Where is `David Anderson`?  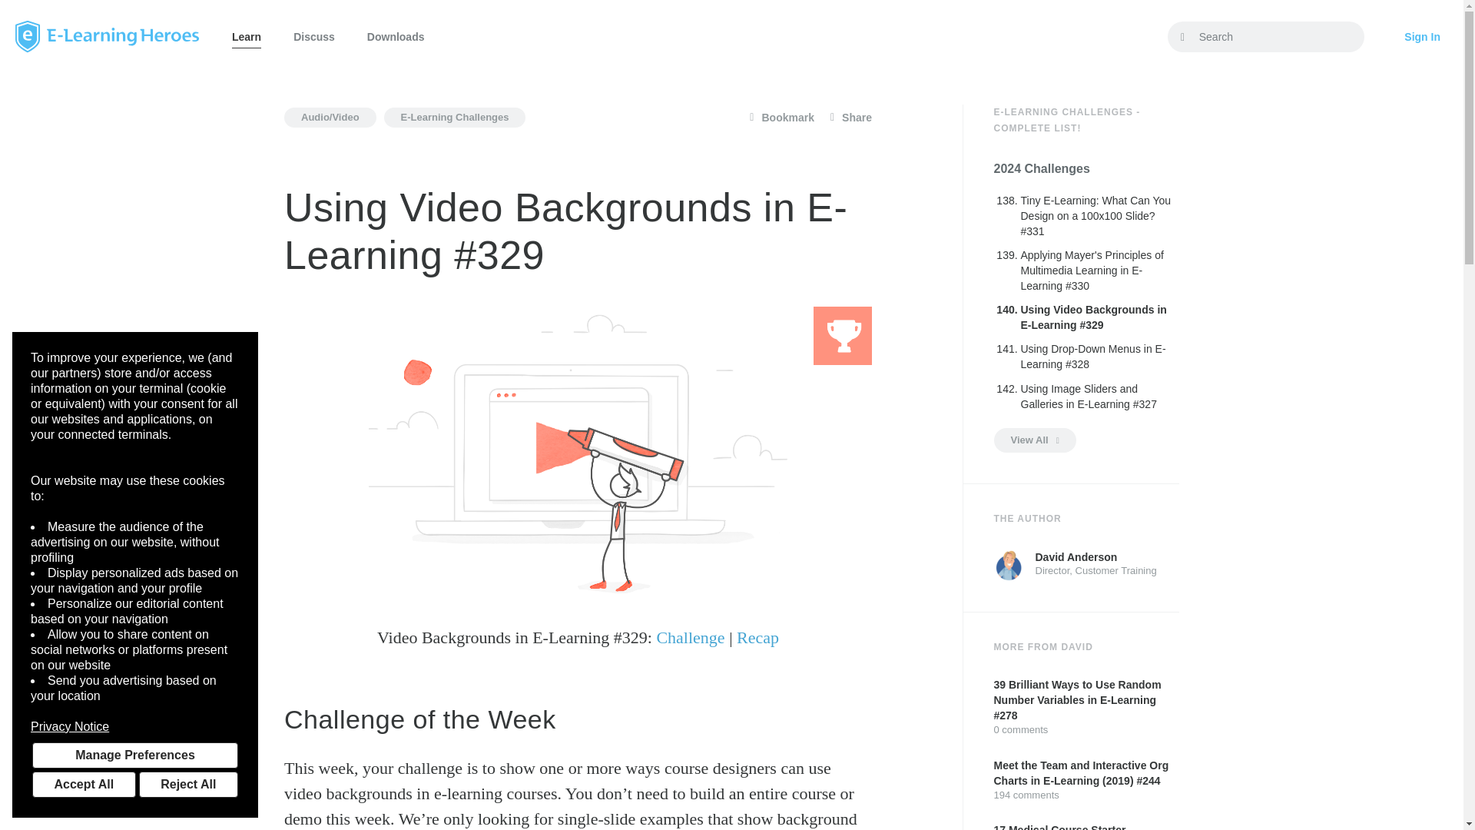
David Anderson is located at coordinates (1009, 566).